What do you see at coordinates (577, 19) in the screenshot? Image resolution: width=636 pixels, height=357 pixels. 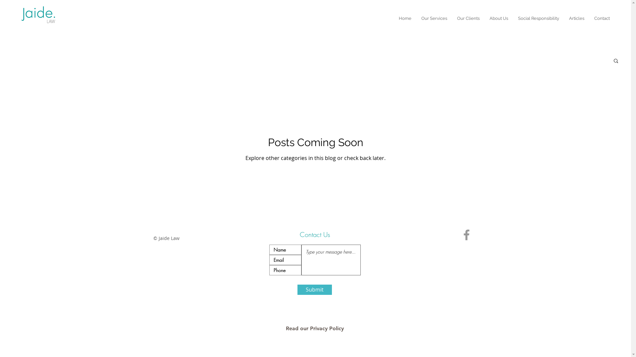 I see `Articles` at bounding box center [577, 19].